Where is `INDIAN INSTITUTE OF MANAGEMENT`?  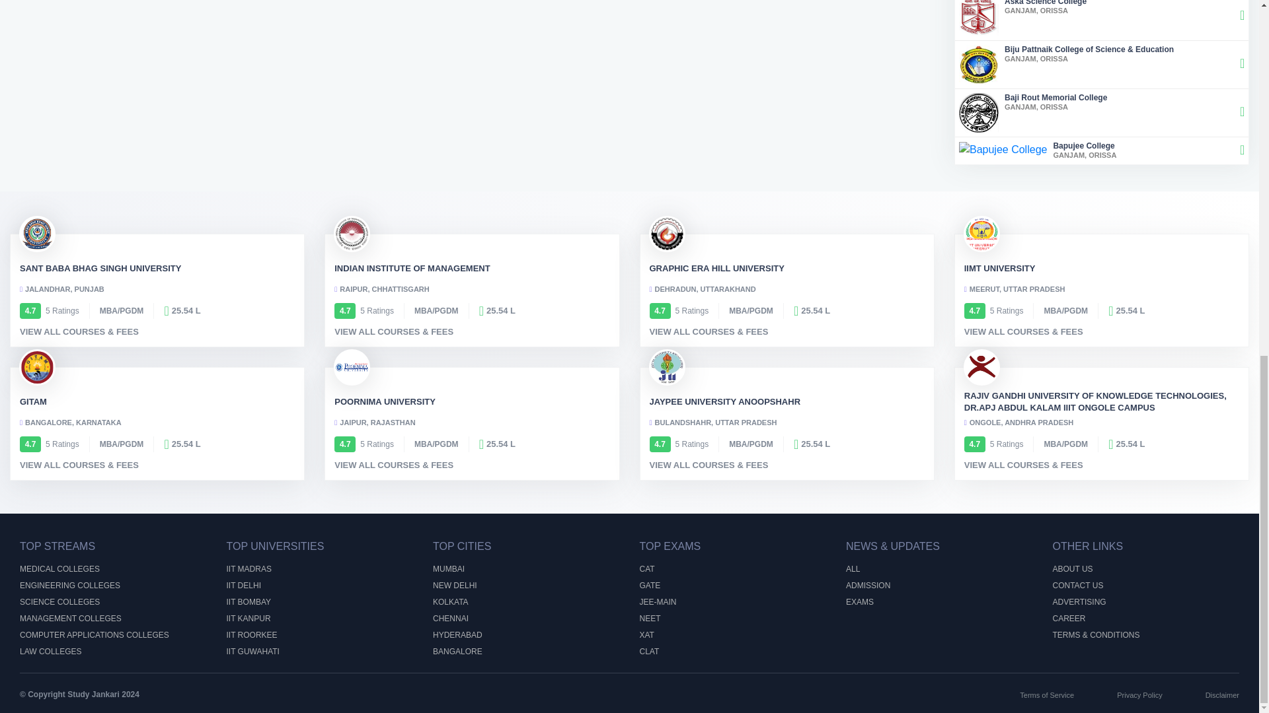 INDIAN INSTITUTE OF MANAGEMENT is located at coordinates (1102, 113).